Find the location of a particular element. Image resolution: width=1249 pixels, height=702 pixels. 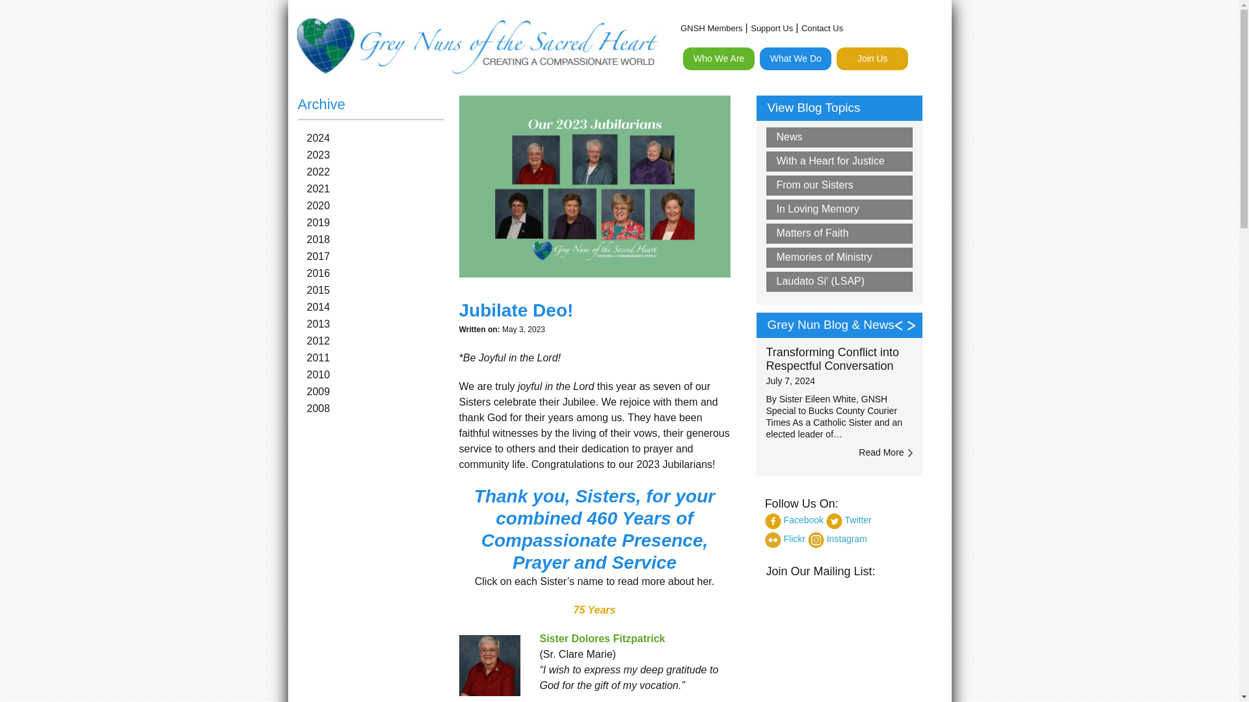

Contact Us is located at coordinates (757, 220).